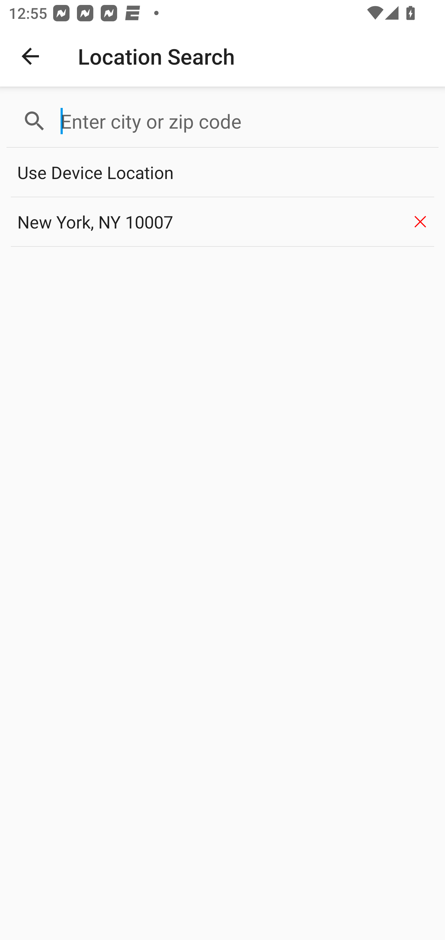 This screenshot has height=940, width=445. Describe the element at coordinates (222, 173) in the screenshot. I see `Use Device Location` at that location.